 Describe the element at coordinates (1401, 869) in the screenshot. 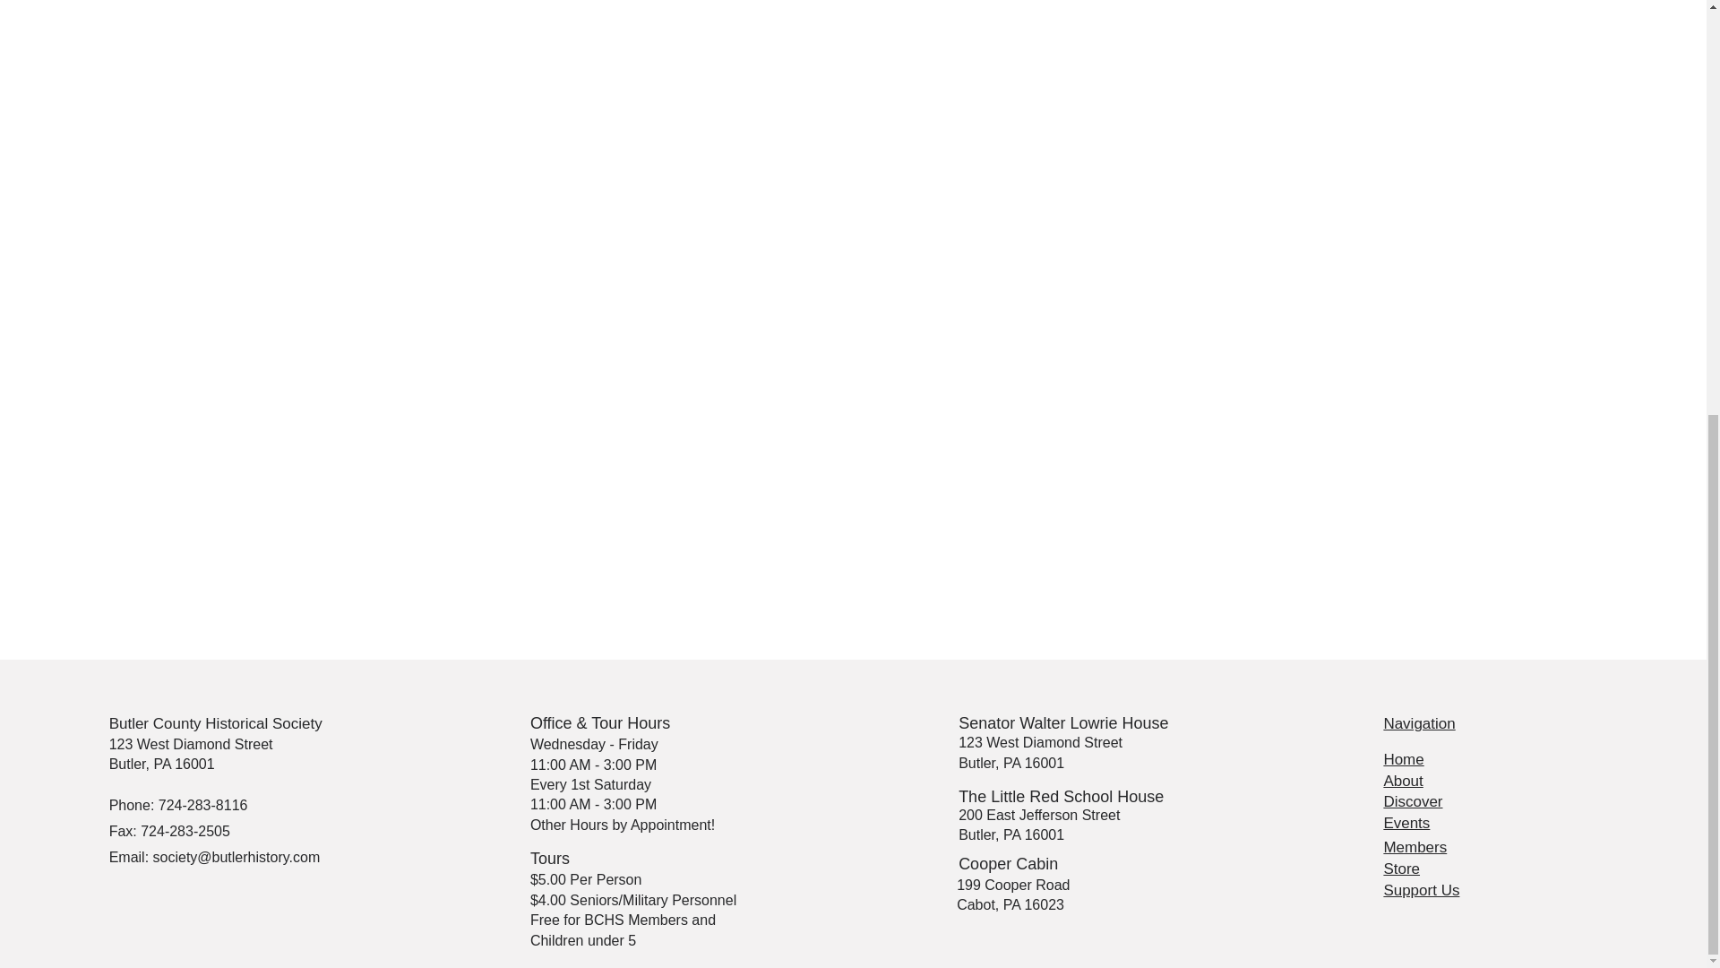

I see `Store` at that location.